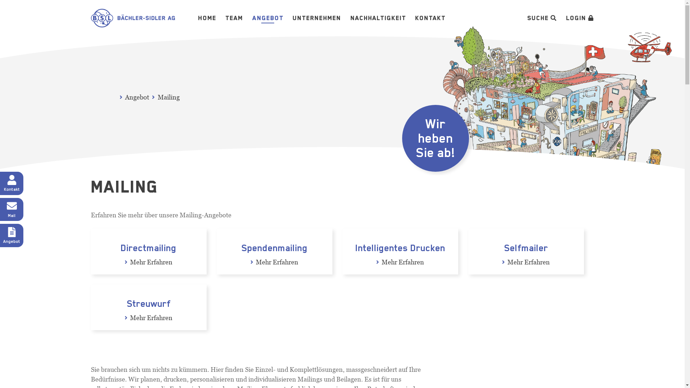 This screenshot has width=690, height=388. What do you see at coordinates (529, 262) in the screenshot?
I see `Mehr Erfahren` at bounding box center [529, 262].